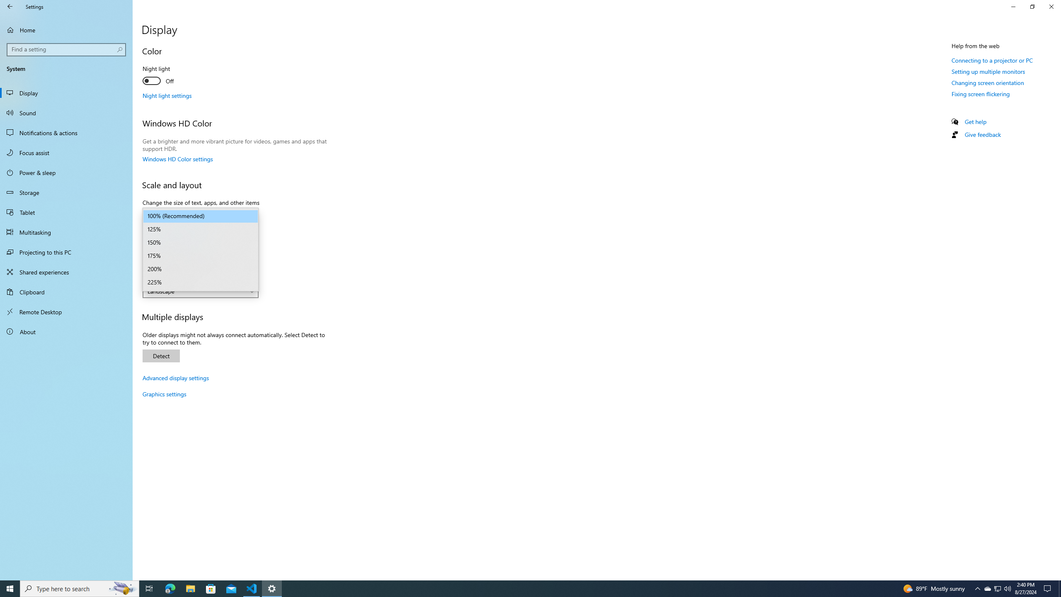 This screenshot has width=1061, height=597. Describe the element at coordinates (66, 192) in the screenshot. I see `Storage` at that location.